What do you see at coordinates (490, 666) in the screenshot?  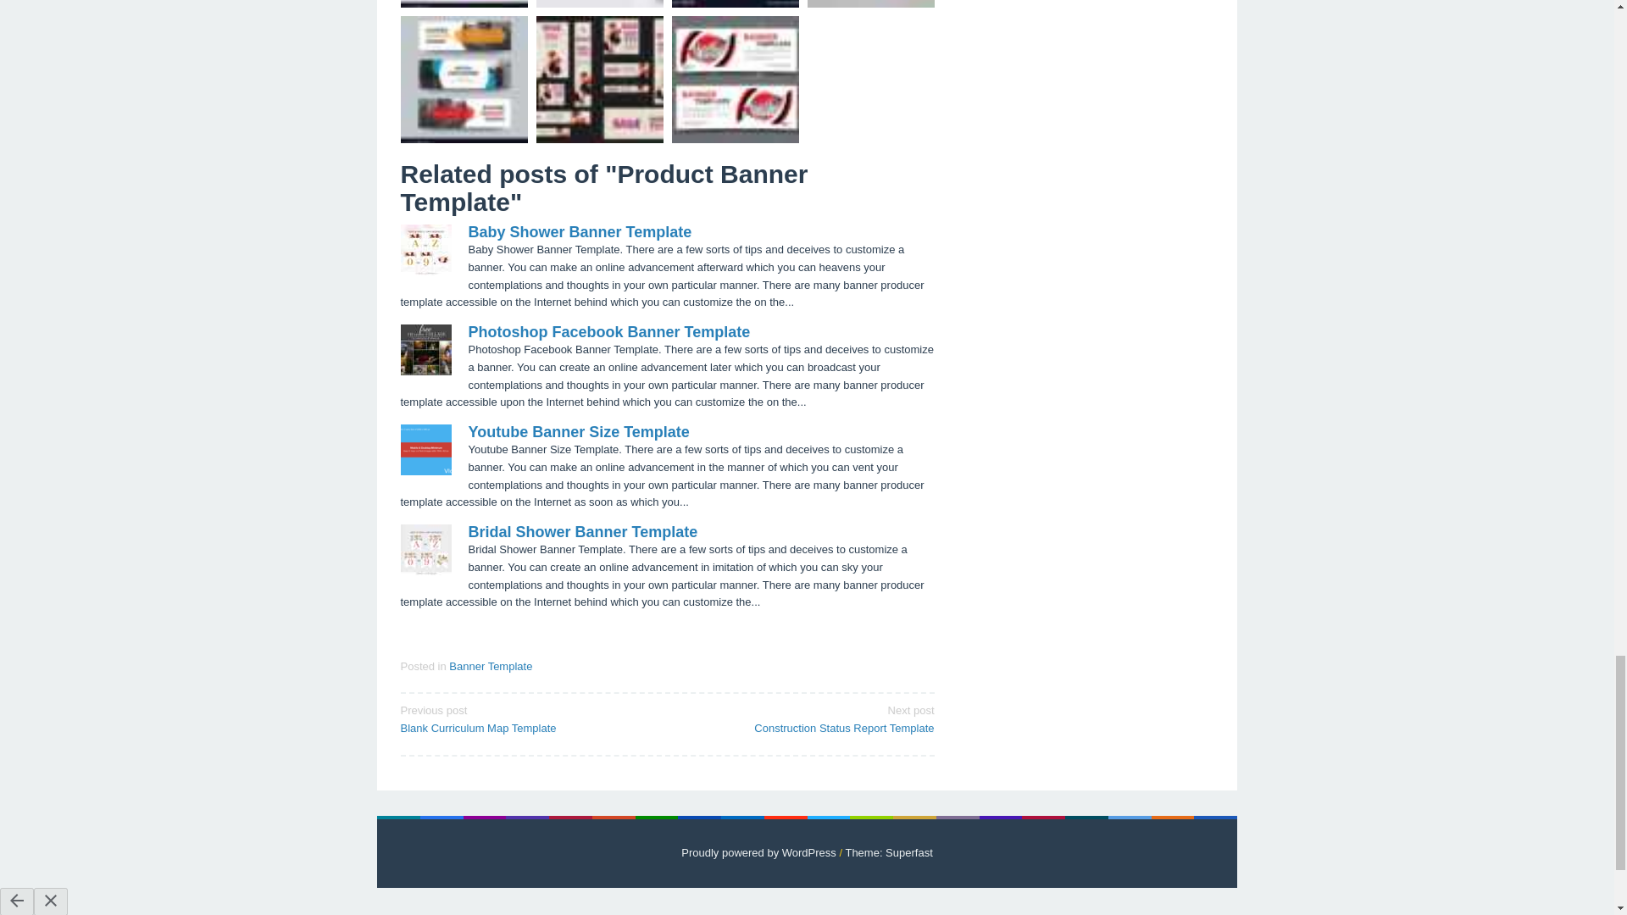 I see `Banner Template` at bounding box center [490, 666].